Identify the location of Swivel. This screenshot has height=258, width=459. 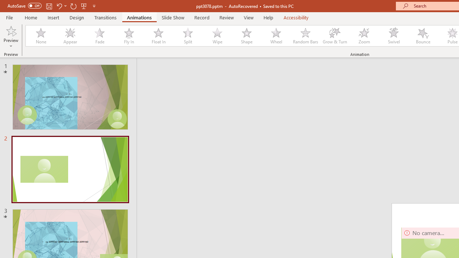
(394, 36).